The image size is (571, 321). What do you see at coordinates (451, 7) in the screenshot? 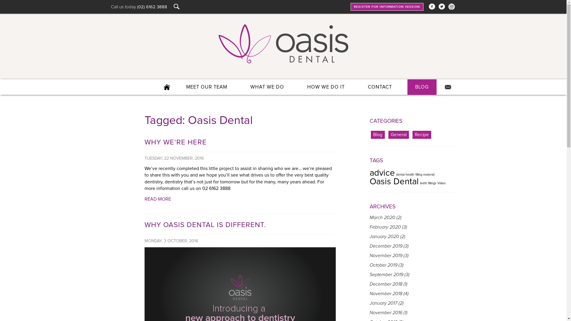
I see `Instagram` at bounding box center [451, 7].